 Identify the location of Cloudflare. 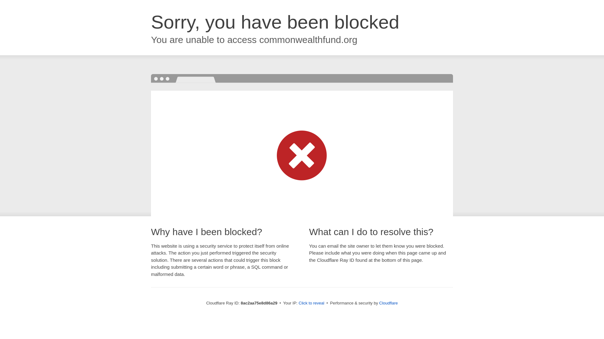
(388, 303).